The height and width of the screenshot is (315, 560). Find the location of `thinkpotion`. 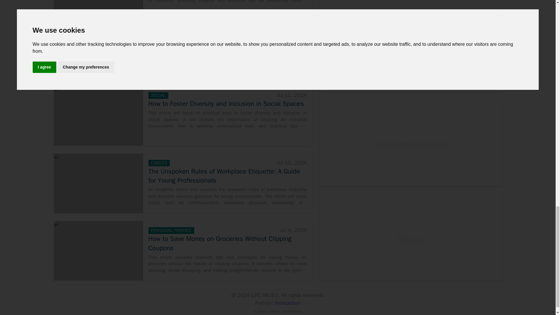

thinkpotion is located at coordinates (288, 303).